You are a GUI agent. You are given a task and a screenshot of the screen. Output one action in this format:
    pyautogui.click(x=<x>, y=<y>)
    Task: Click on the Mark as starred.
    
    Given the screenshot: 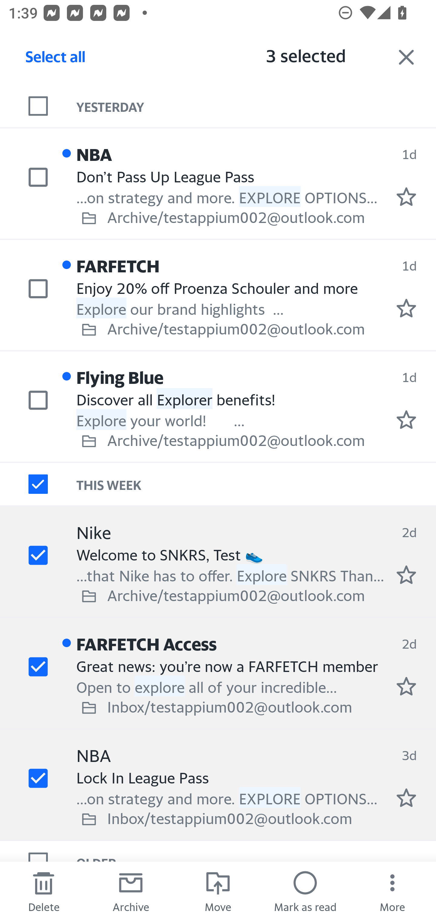 What is the action you would take?
    pyautogui.click(x=406, y=687)
    